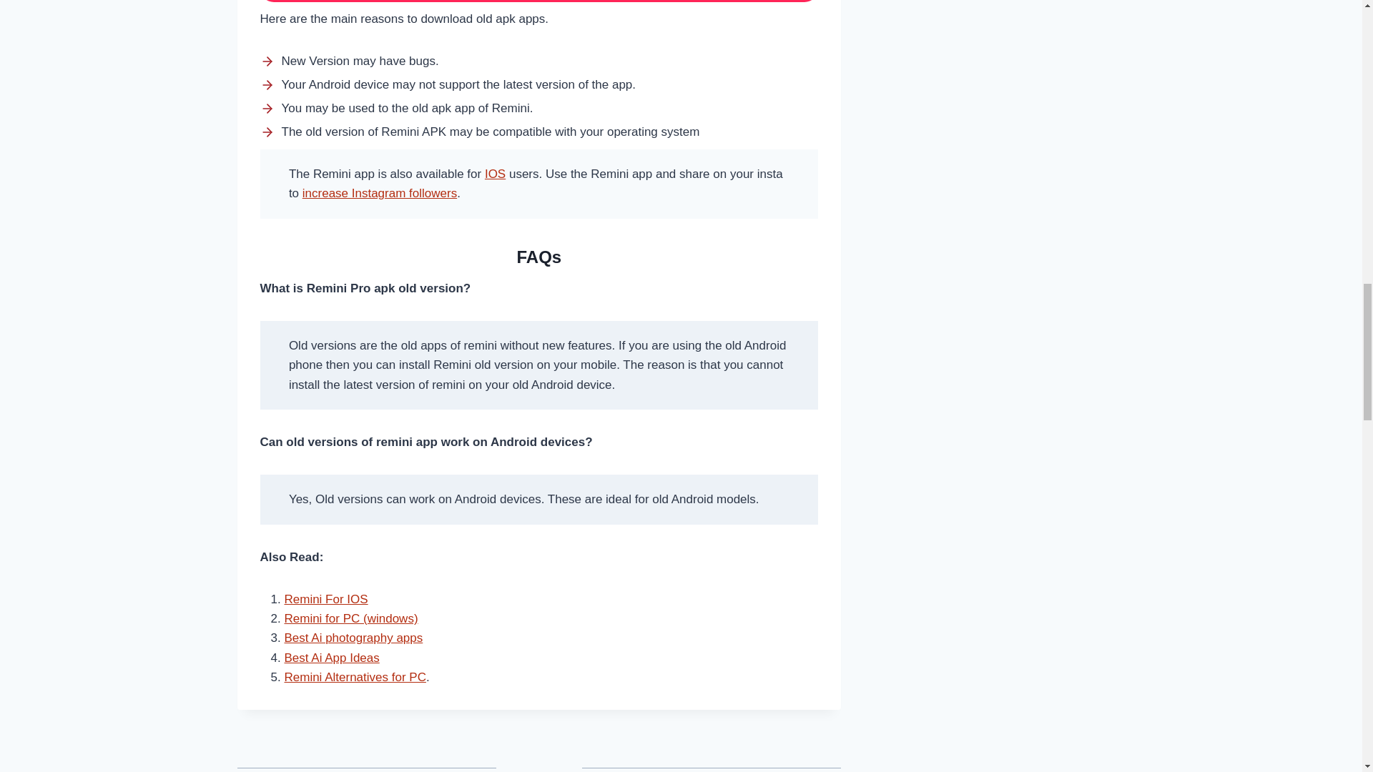  Describe the element at coordinates (326, 599) in the screenshot. I see `Remini For IOS` at that location.